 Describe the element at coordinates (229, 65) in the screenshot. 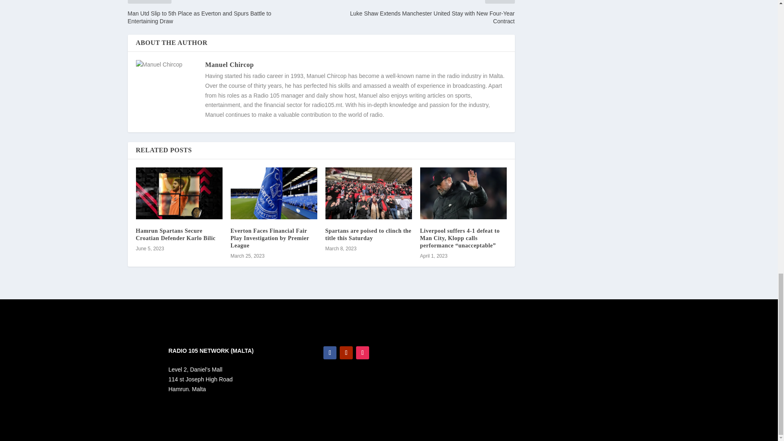

I see `View all posts by Manuel Chircop` at that location.